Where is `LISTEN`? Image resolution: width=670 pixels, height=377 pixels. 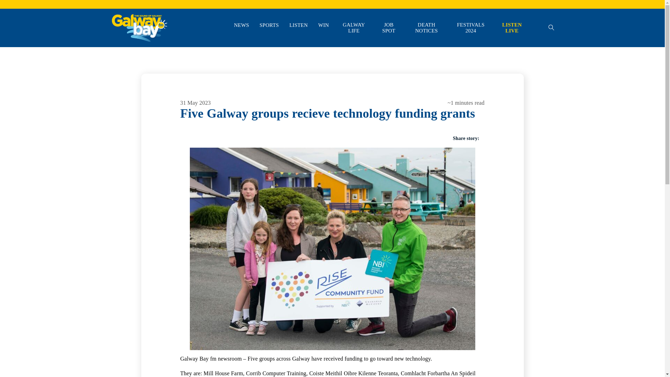 LISTEN is located at coordinates (298, 25).